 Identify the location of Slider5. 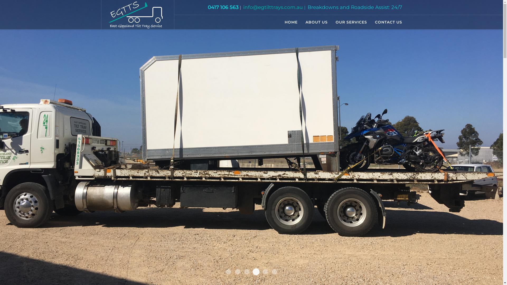
(265, 272).